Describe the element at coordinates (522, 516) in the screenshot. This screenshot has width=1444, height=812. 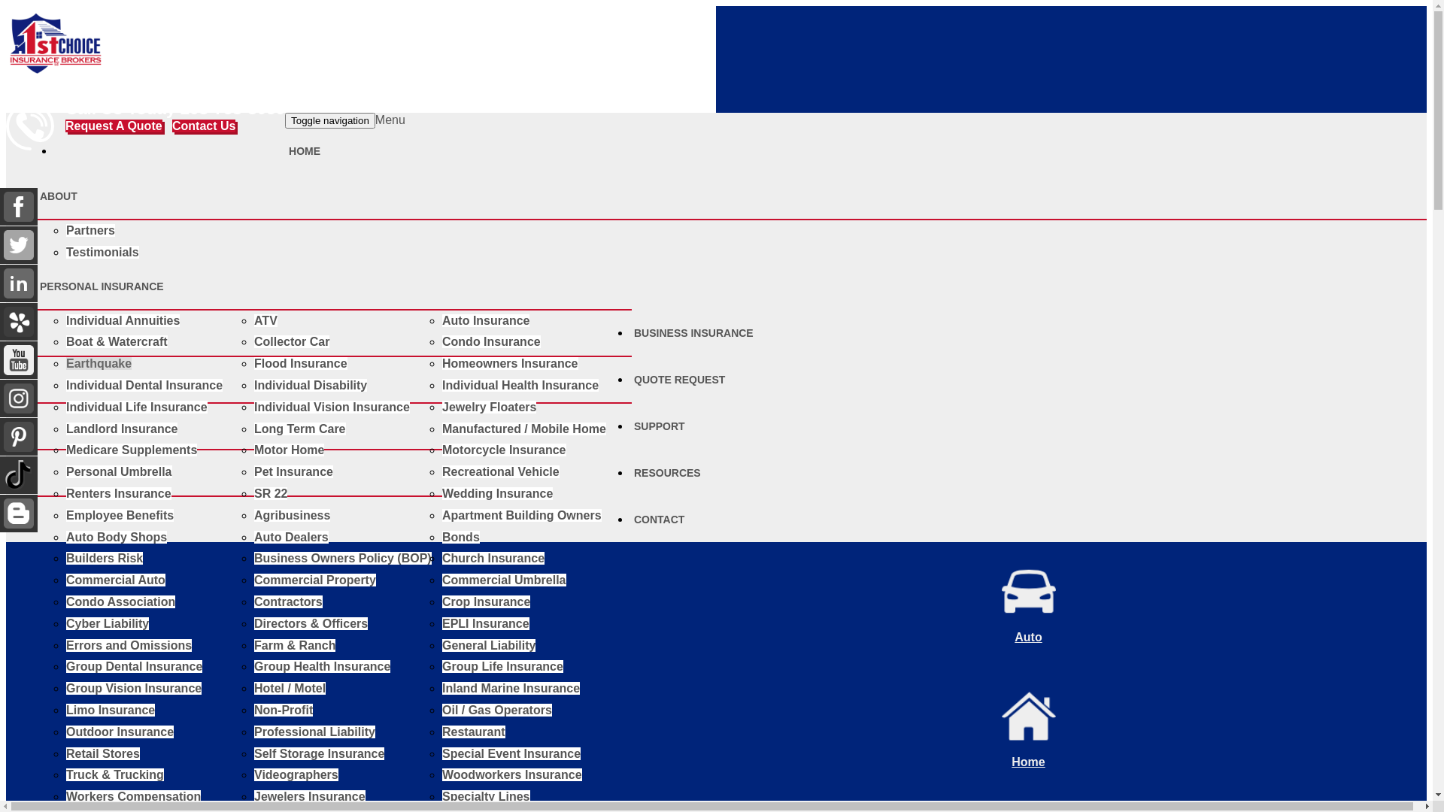
I see `Apartment Building Owners` at that location.